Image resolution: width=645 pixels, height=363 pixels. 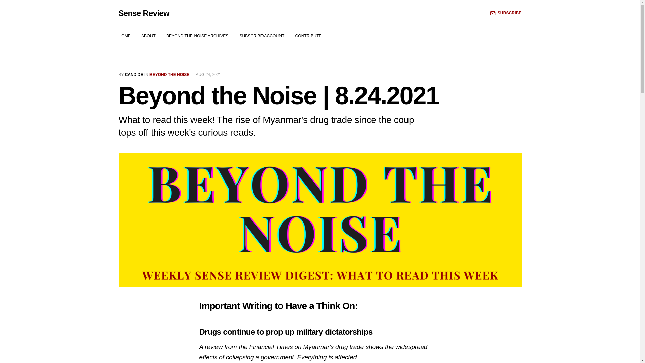 I want to click on Sense Review, so click(x=143, y=13).